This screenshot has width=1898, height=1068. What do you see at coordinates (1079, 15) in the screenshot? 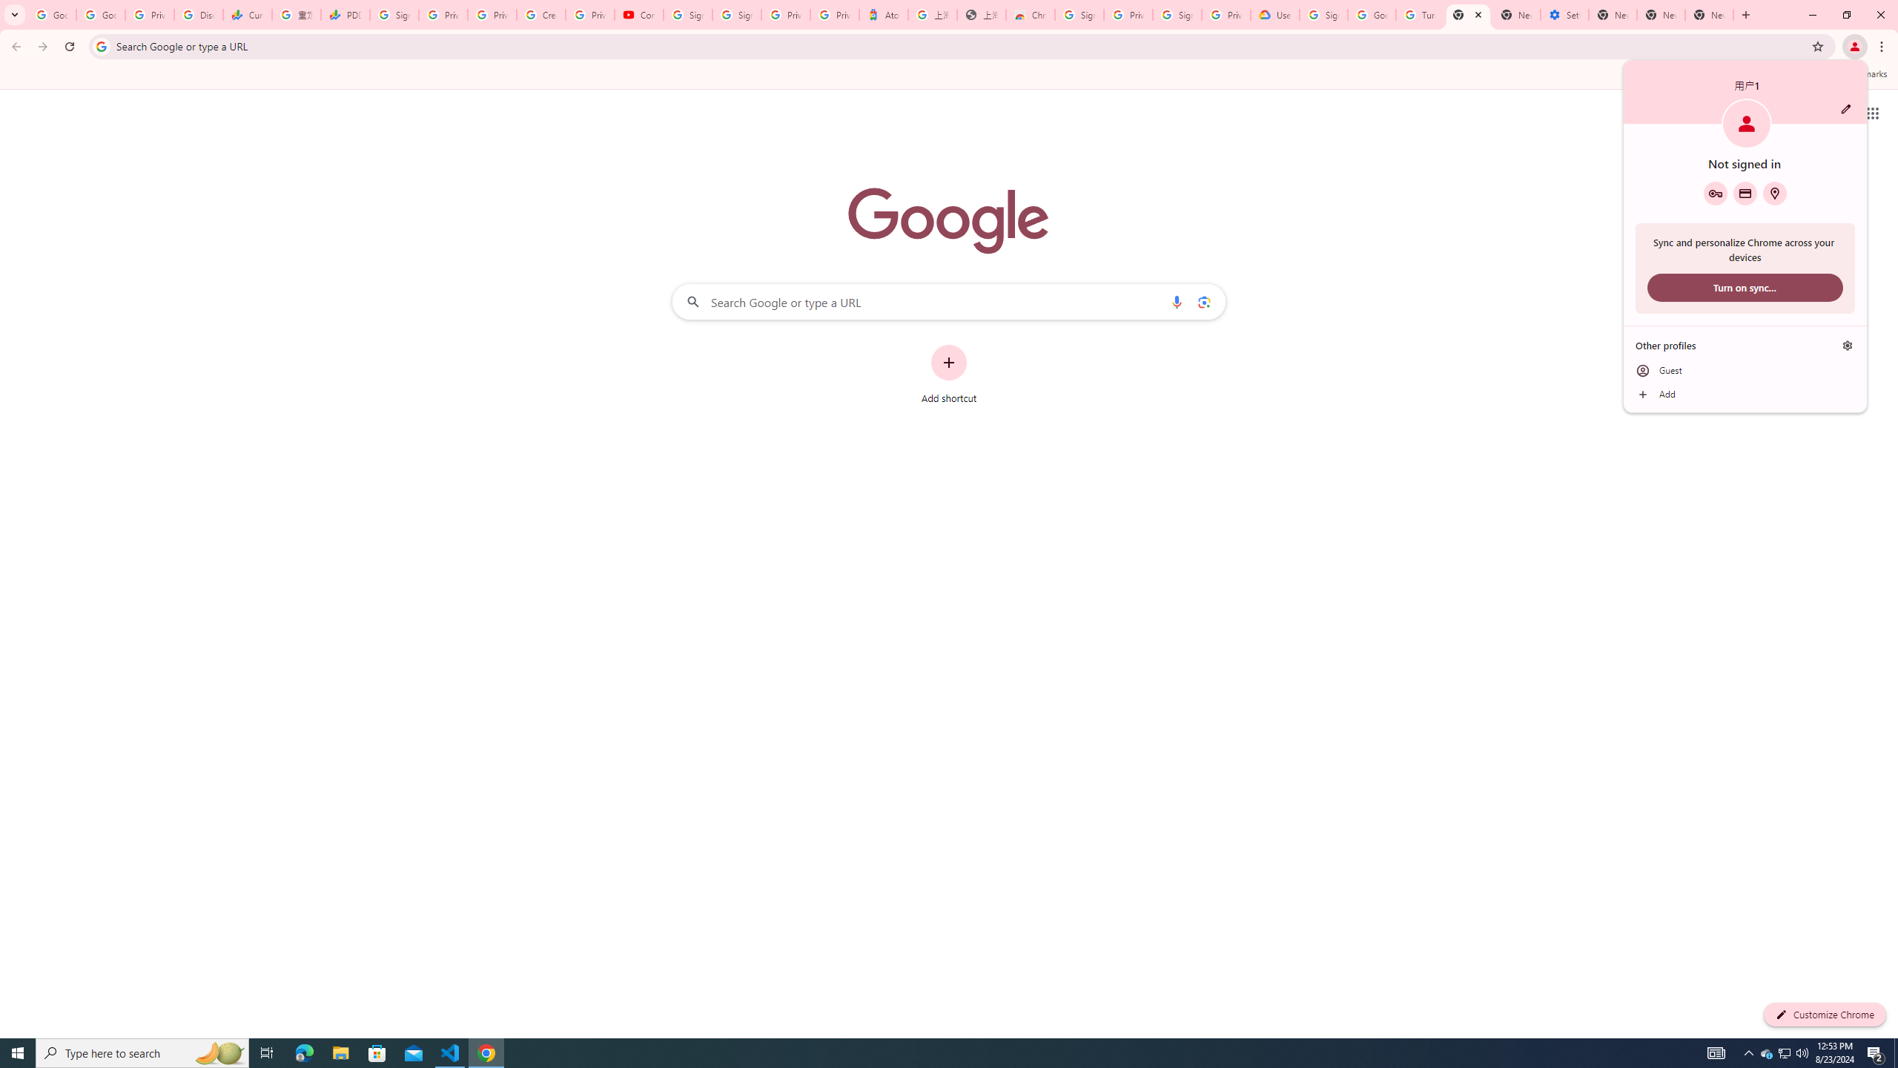
I see `Sign in - Google Accounts` at bounding box center [1079, 15].